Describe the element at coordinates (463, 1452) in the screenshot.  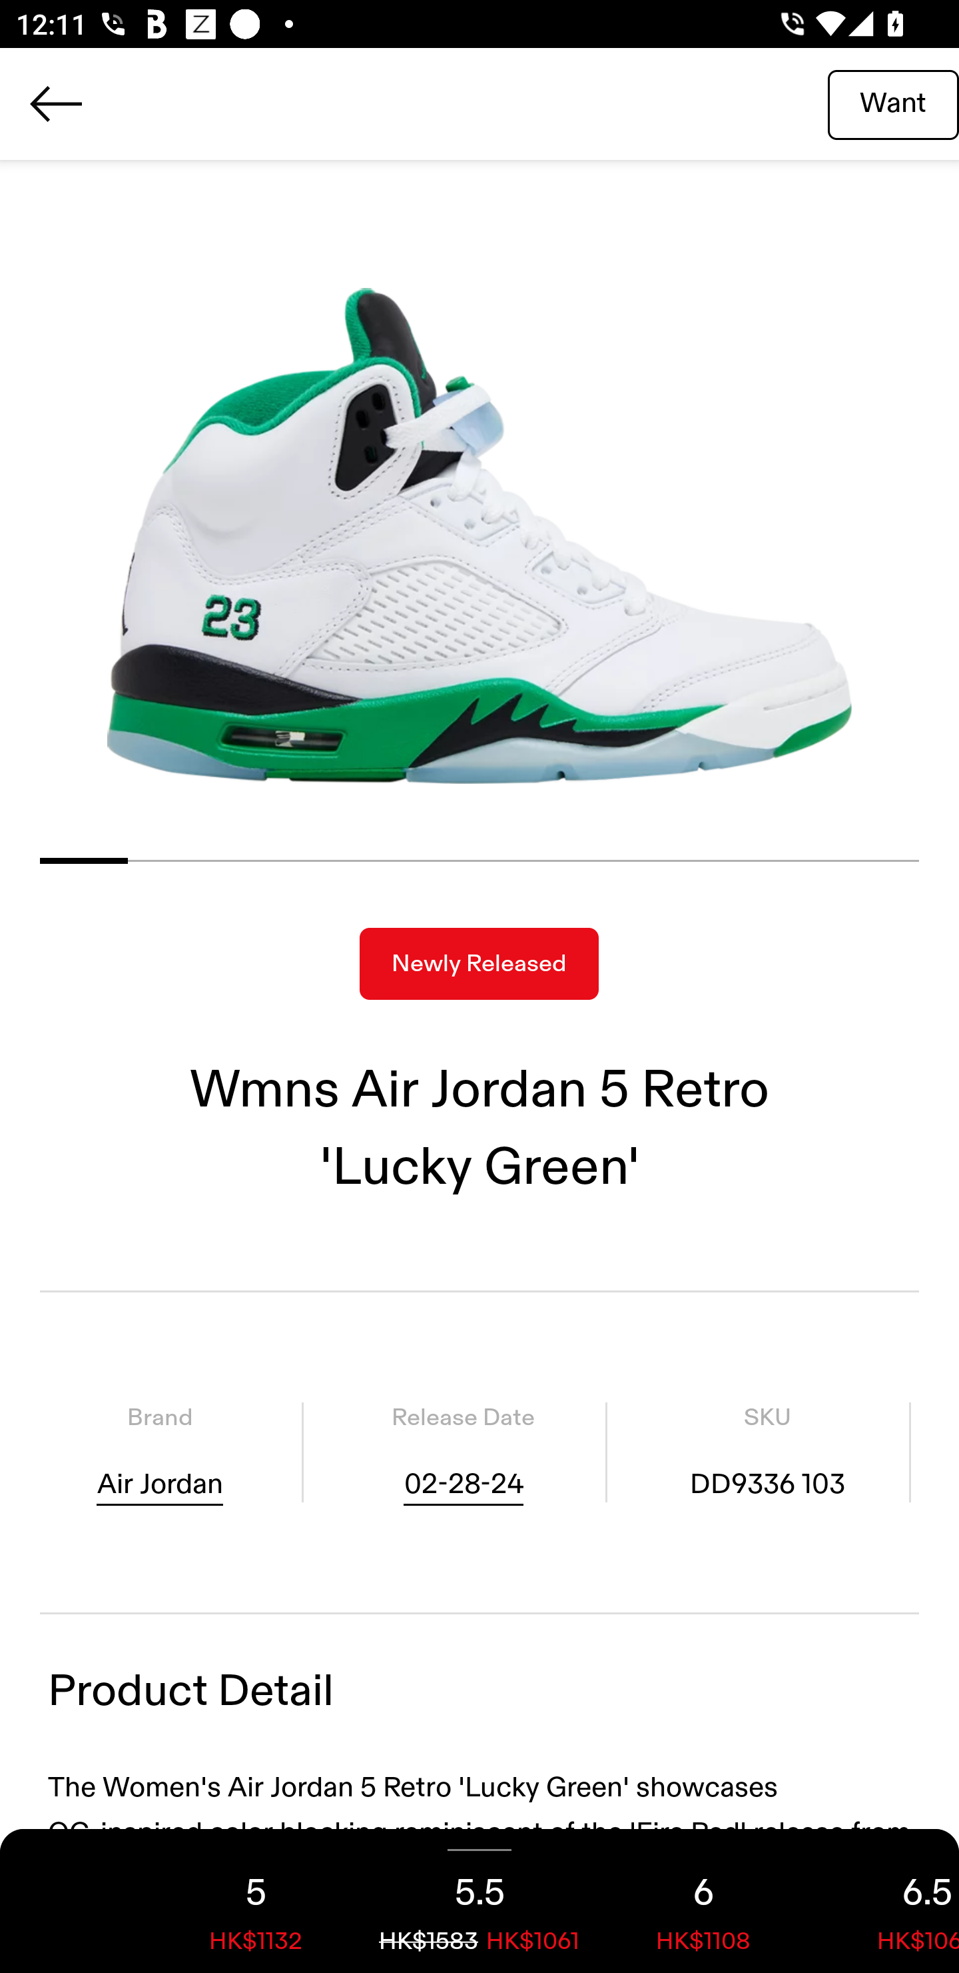
I see `Release Date 02-28-24` at that location.